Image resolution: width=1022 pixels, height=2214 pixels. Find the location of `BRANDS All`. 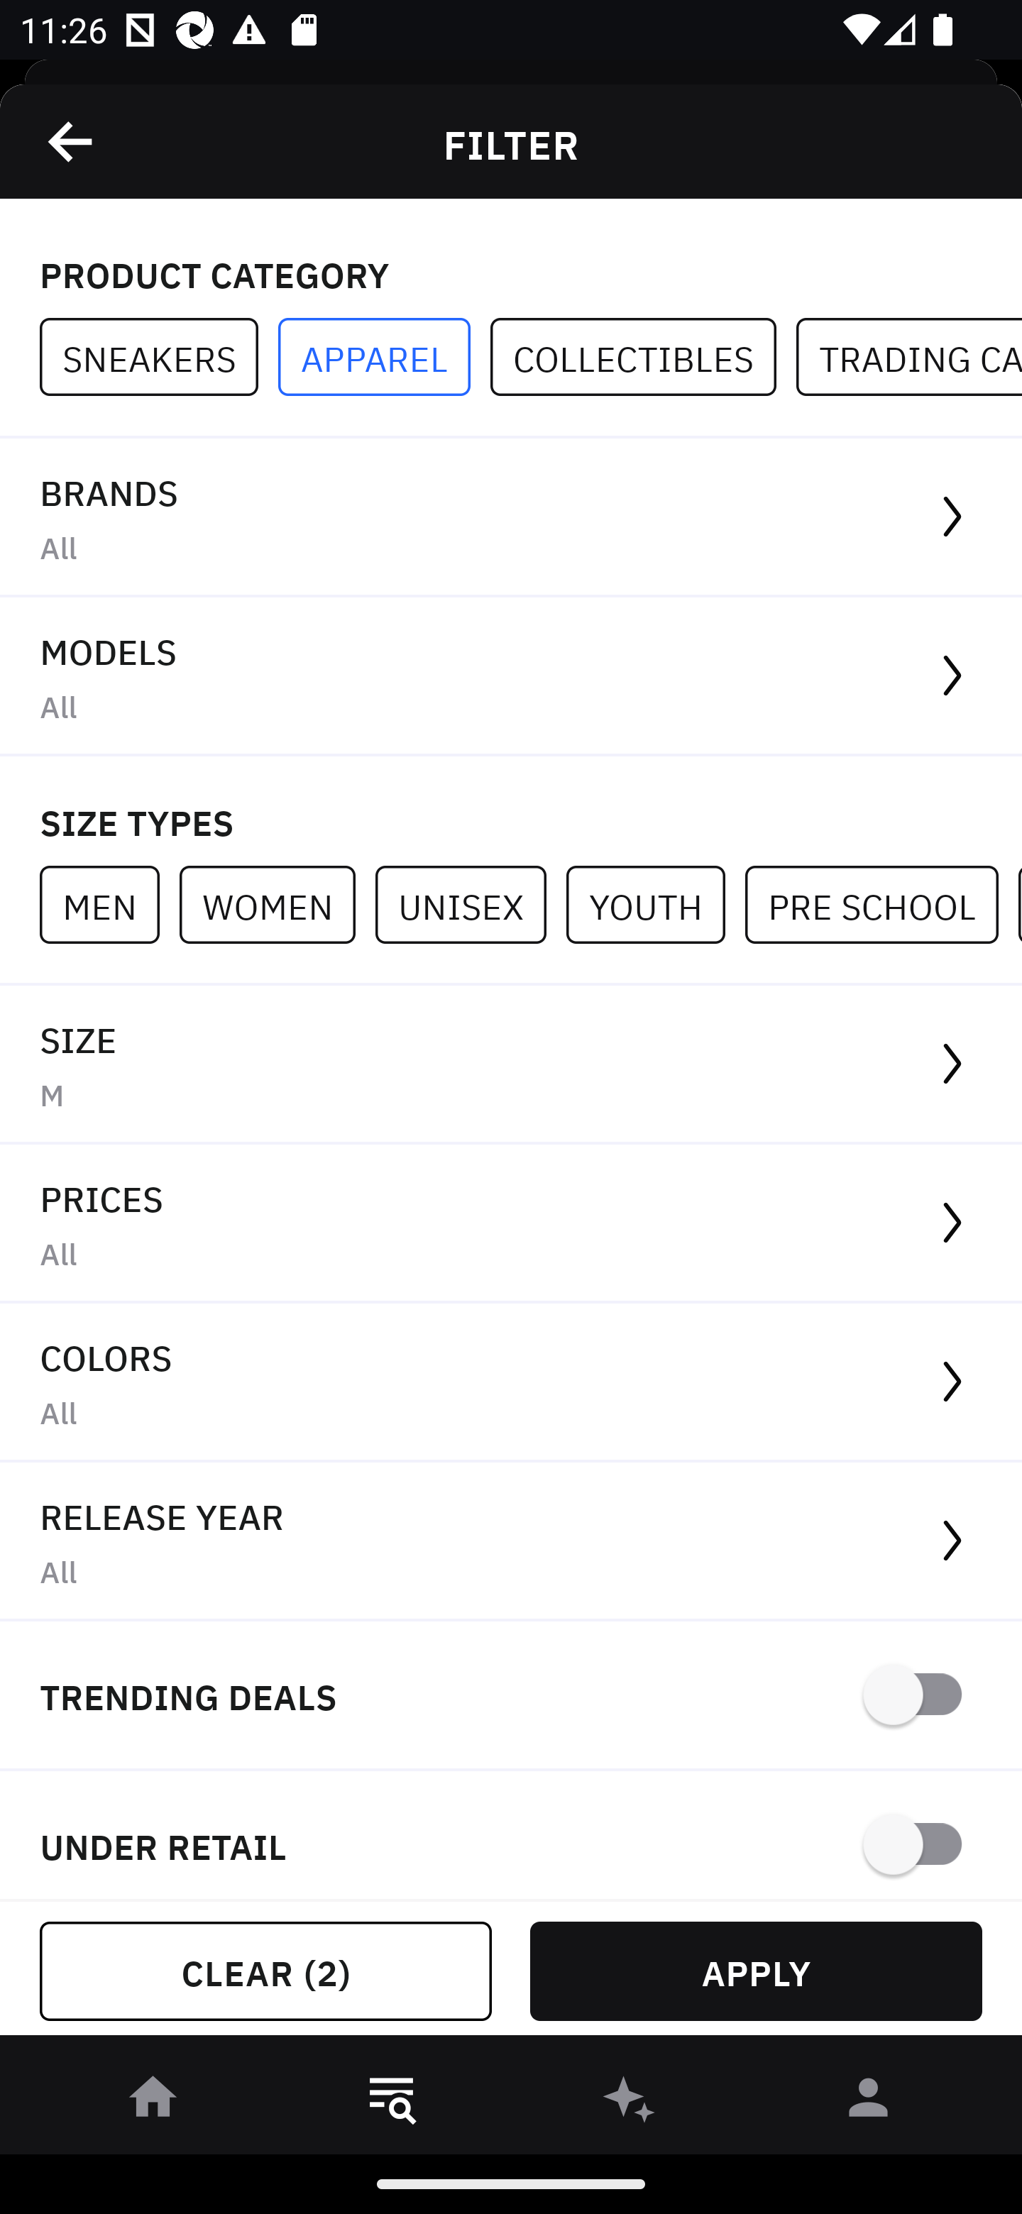

BRANDS All is located at coordinates (511, 518).